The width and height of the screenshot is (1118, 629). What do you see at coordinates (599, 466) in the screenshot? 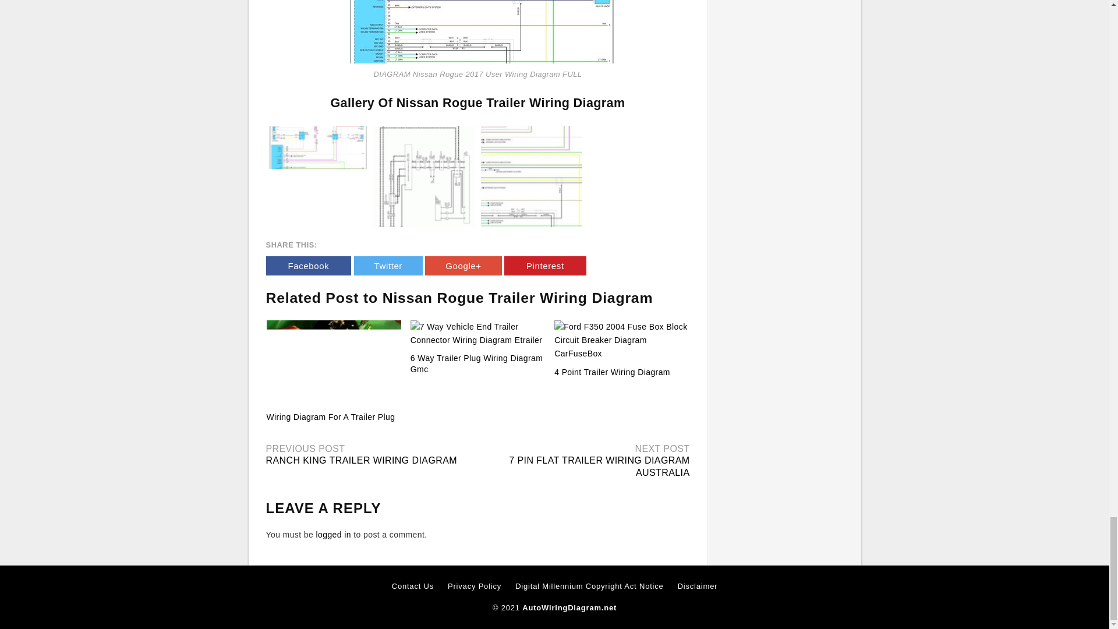
I see `7 PIN FLAT TRAILER WIRING DIAGRAM AUSTRALIA` at bounding box center [599, 466].